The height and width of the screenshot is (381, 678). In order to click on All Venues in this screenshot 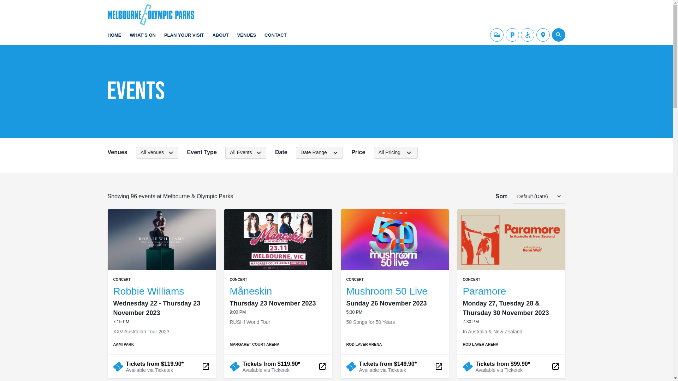, I will do `click(157, 153)`.